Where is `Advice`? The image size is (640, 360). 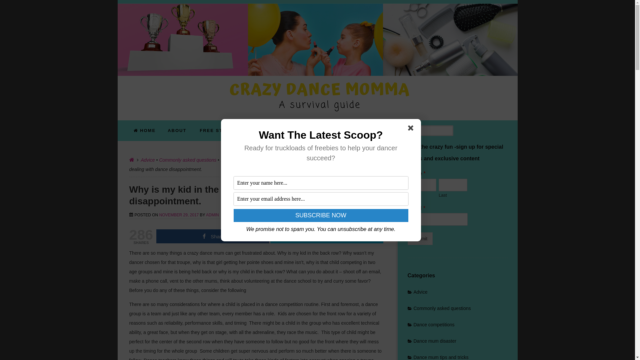
Advice is located at coordinates (417, 292).